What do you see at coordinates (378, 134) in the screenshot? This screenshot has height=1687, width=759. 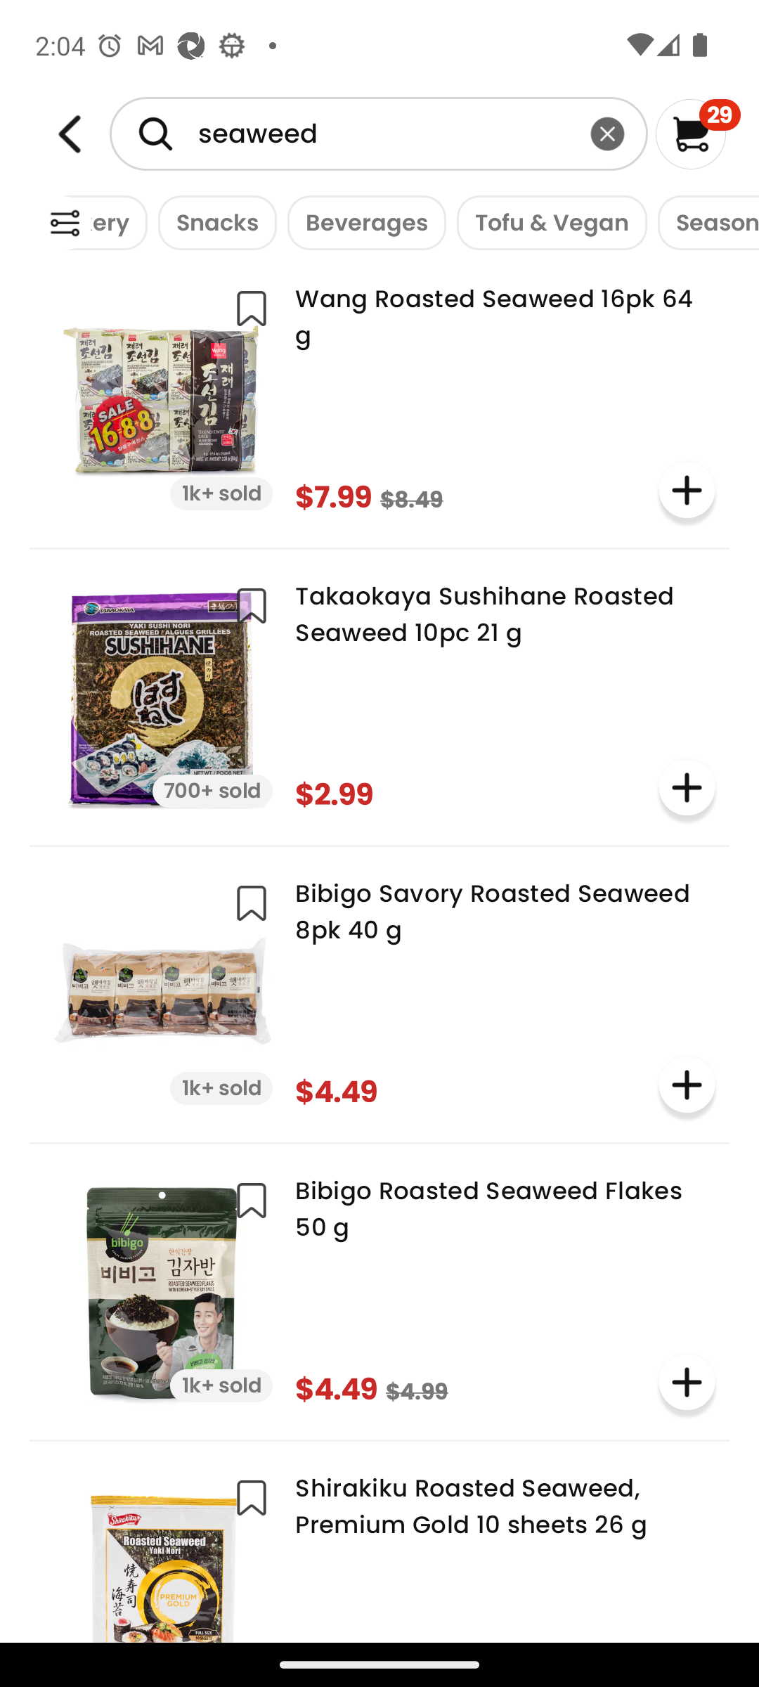 I see `seaweed` at bounding box center [378, 134].